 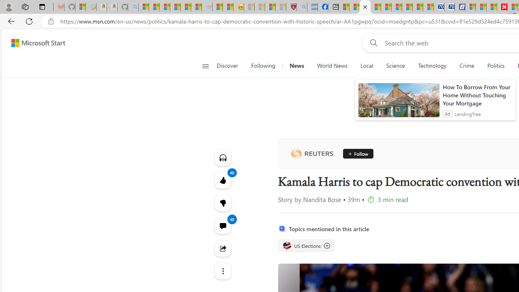 I want to click on Class: at-item, so click(x=222, y=271).